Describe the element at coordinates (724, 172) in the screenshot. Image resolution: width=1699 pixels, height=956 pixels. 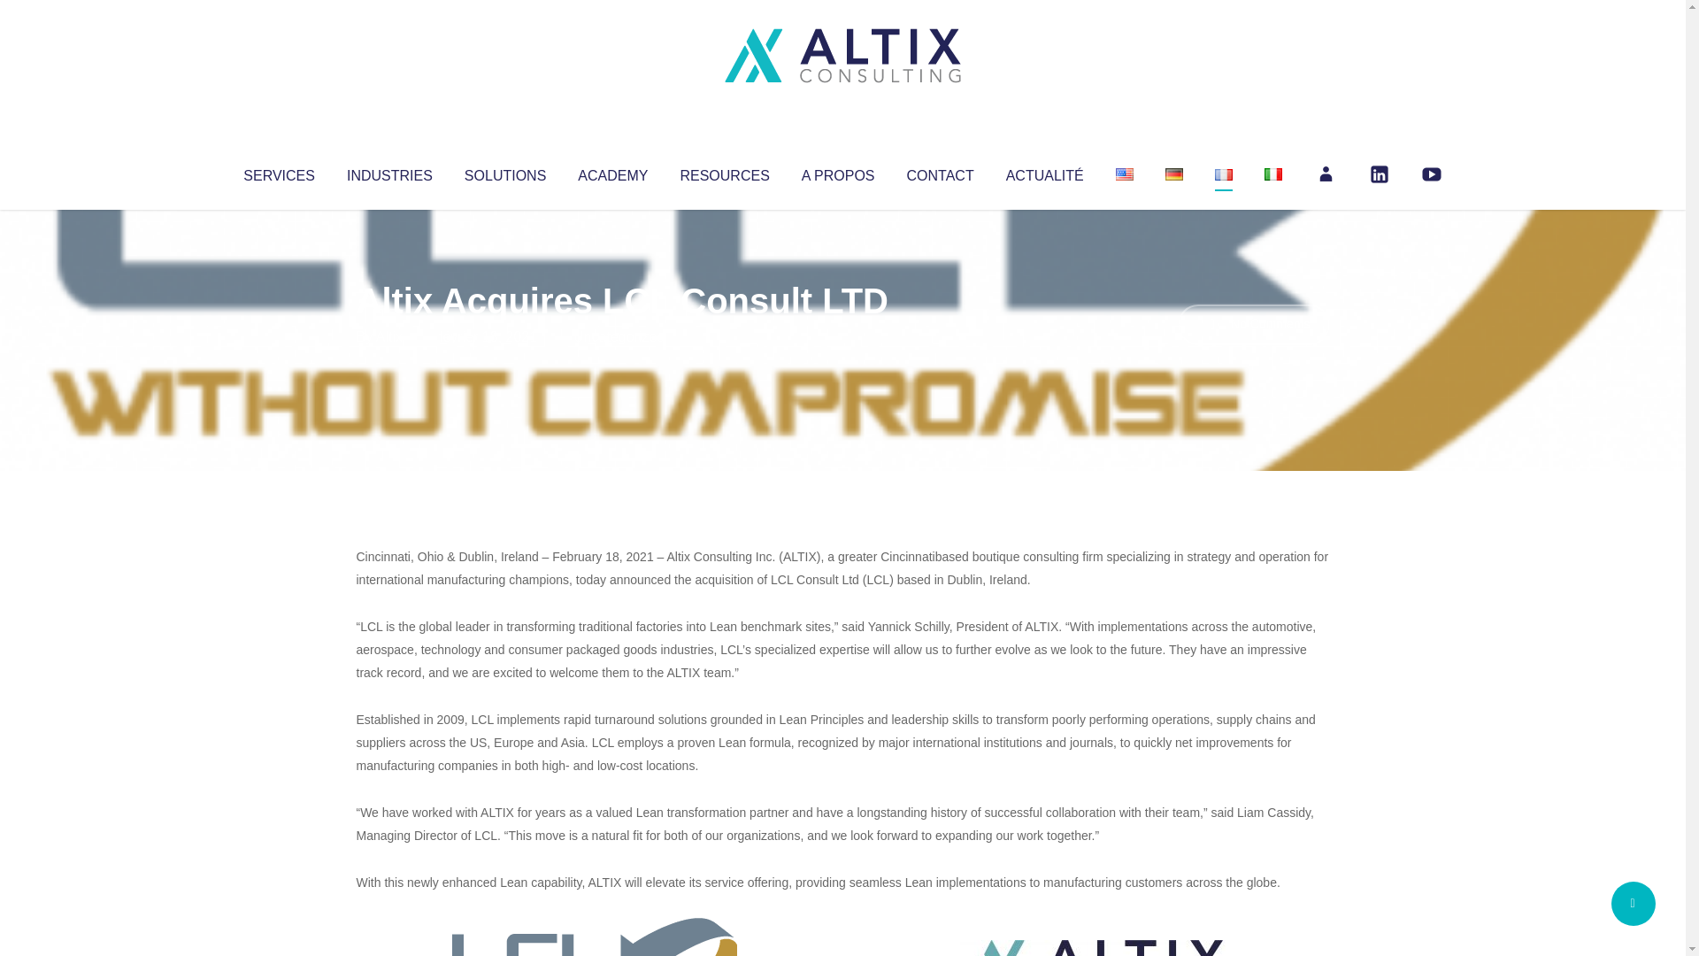
I see `RESOURCES` at that location.